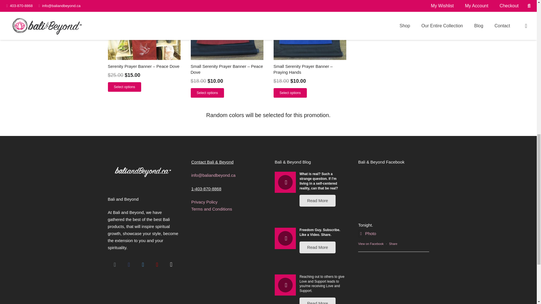 This screenshot has height=304, width=541. What do you see at coordinates (393, 243) in the screenshot?
I see `Share` at bounding box center [393, 243].